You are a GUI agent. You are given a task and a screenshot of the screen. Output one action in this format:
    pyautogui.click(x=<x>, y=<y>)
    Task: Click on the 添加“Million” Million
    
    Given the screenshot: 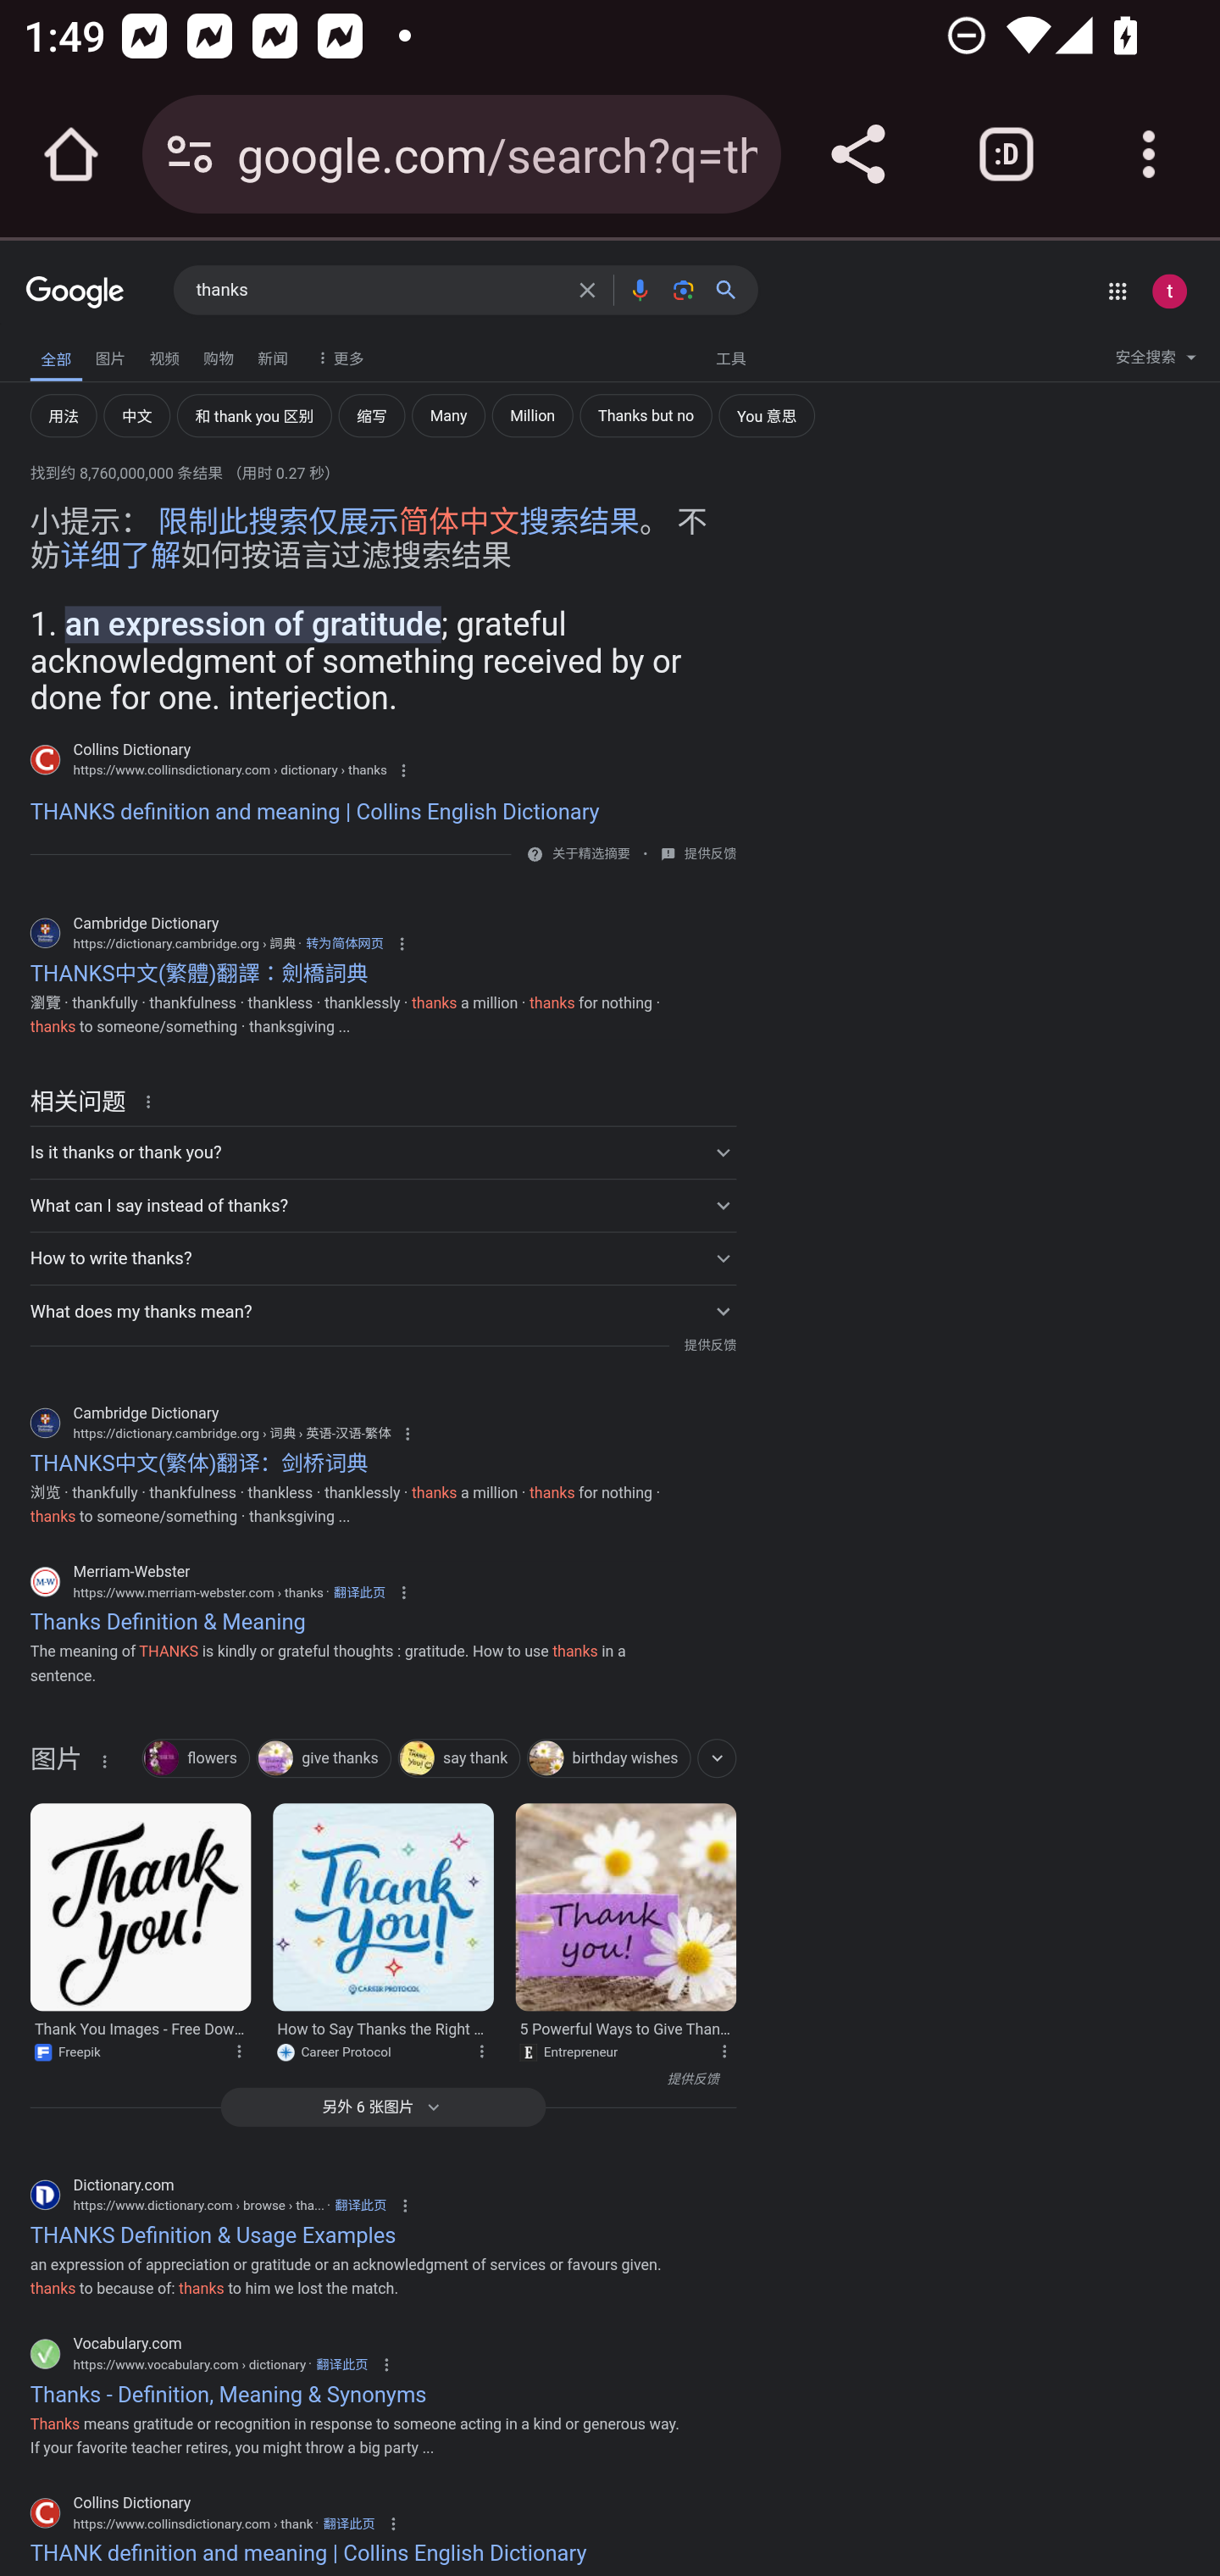 What is the action you would take?
    pyautogui.click(x=532, y=415)
    